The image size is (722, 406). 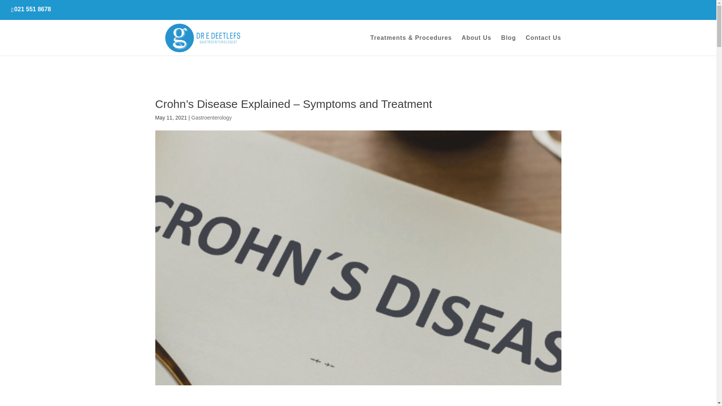 I want to click on About Us, so click(x=477, y=45).